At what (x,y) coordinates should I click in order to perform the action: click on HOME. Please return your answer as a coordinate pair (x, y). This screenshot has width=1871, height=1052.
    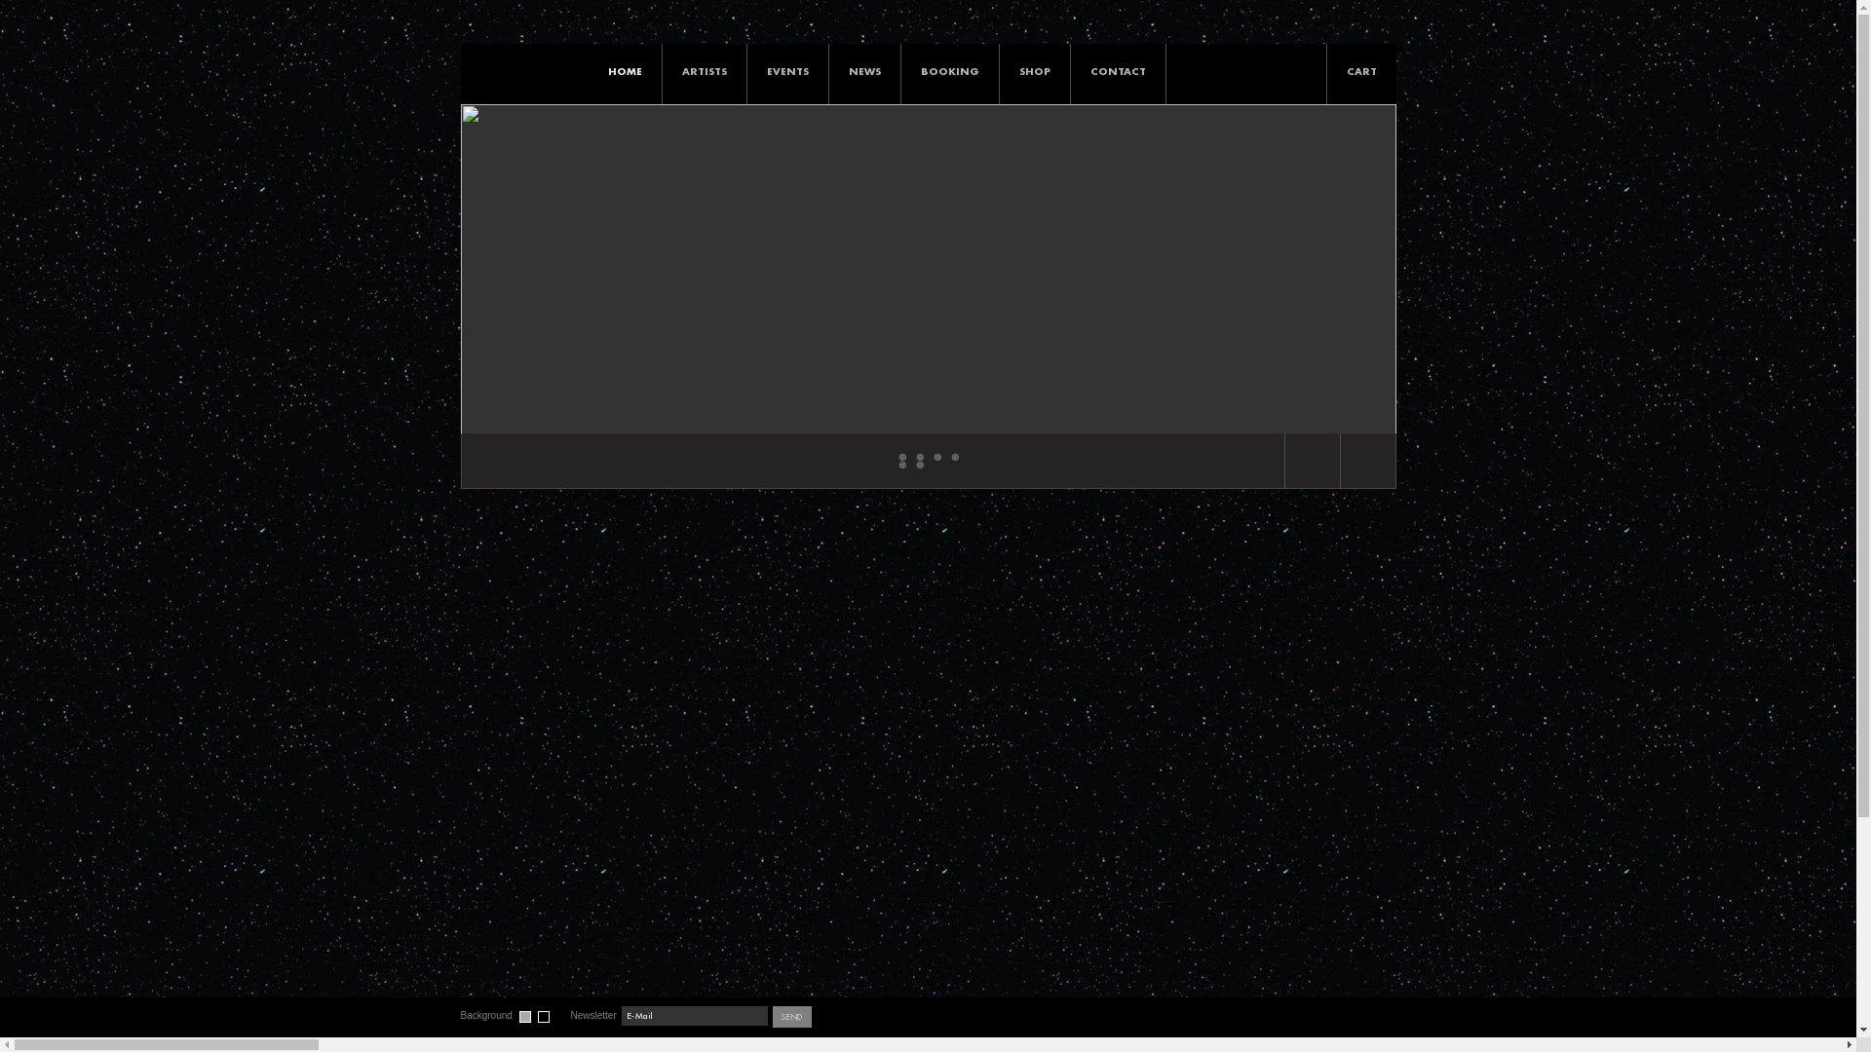
    Looking at the image, I should click on (626, 72).